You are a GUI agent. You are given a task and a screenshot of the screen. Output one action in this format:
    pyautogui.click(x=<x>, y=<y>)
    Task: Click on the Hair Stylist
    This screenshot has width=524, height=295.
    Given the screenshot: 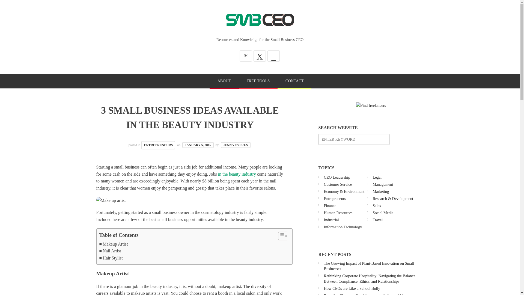 What is the action you would take?
    pyautogui.click(x=111, y=258)
    